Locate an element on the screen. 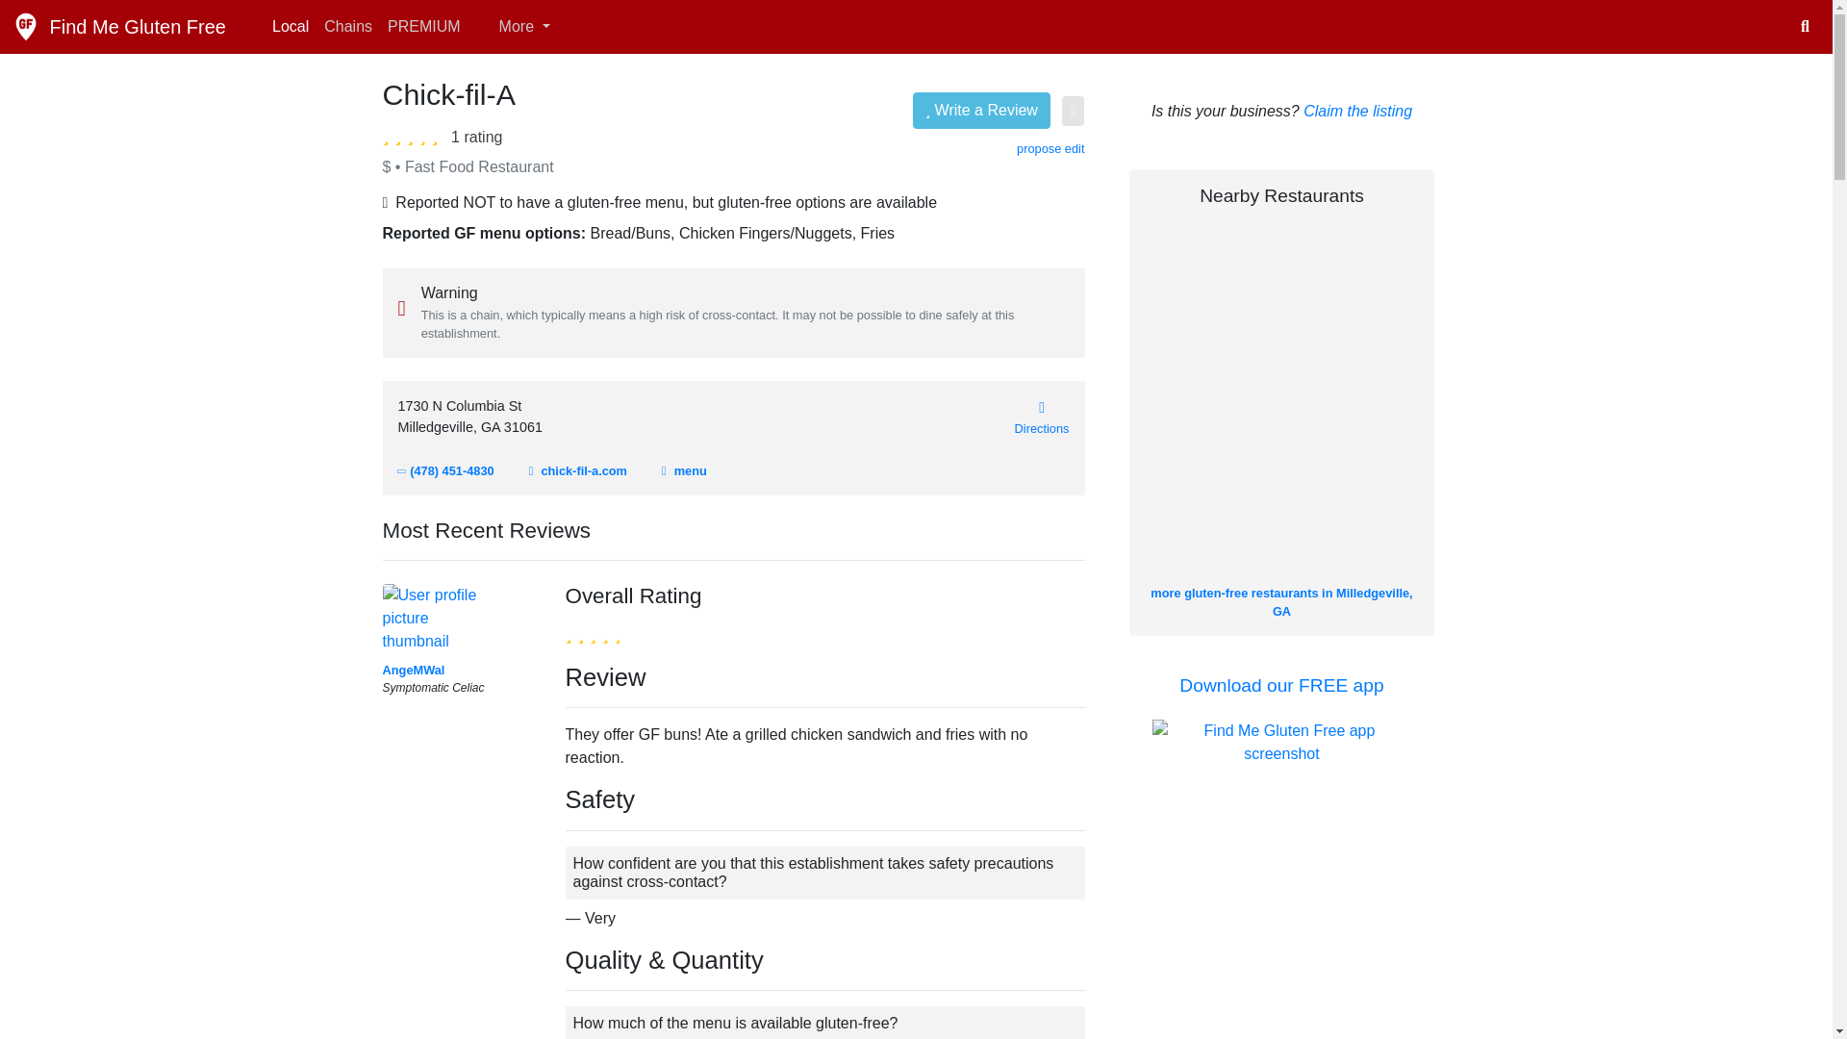  PREMIUM is located at coordinates (424, 26).